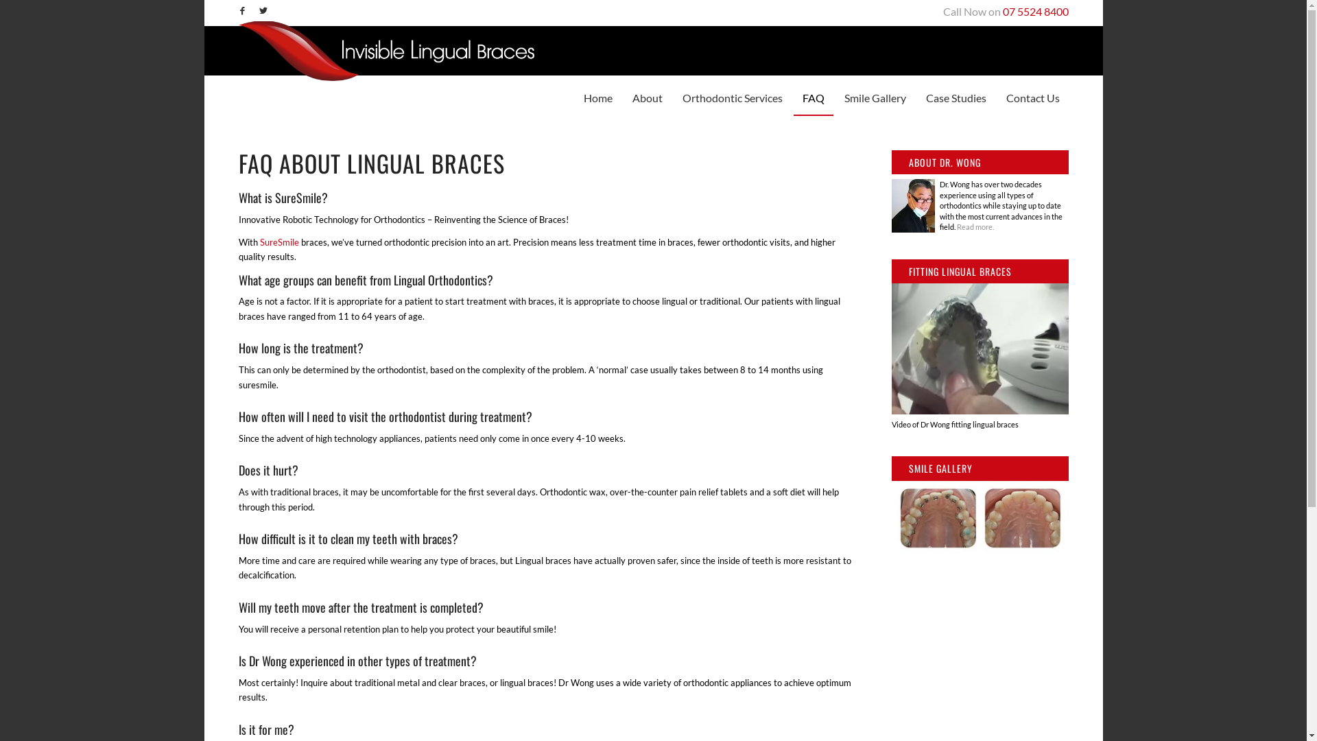 The height and width of the screenshot is (741, 1317). I want to click on Smile Gallery, so click(875, 98).